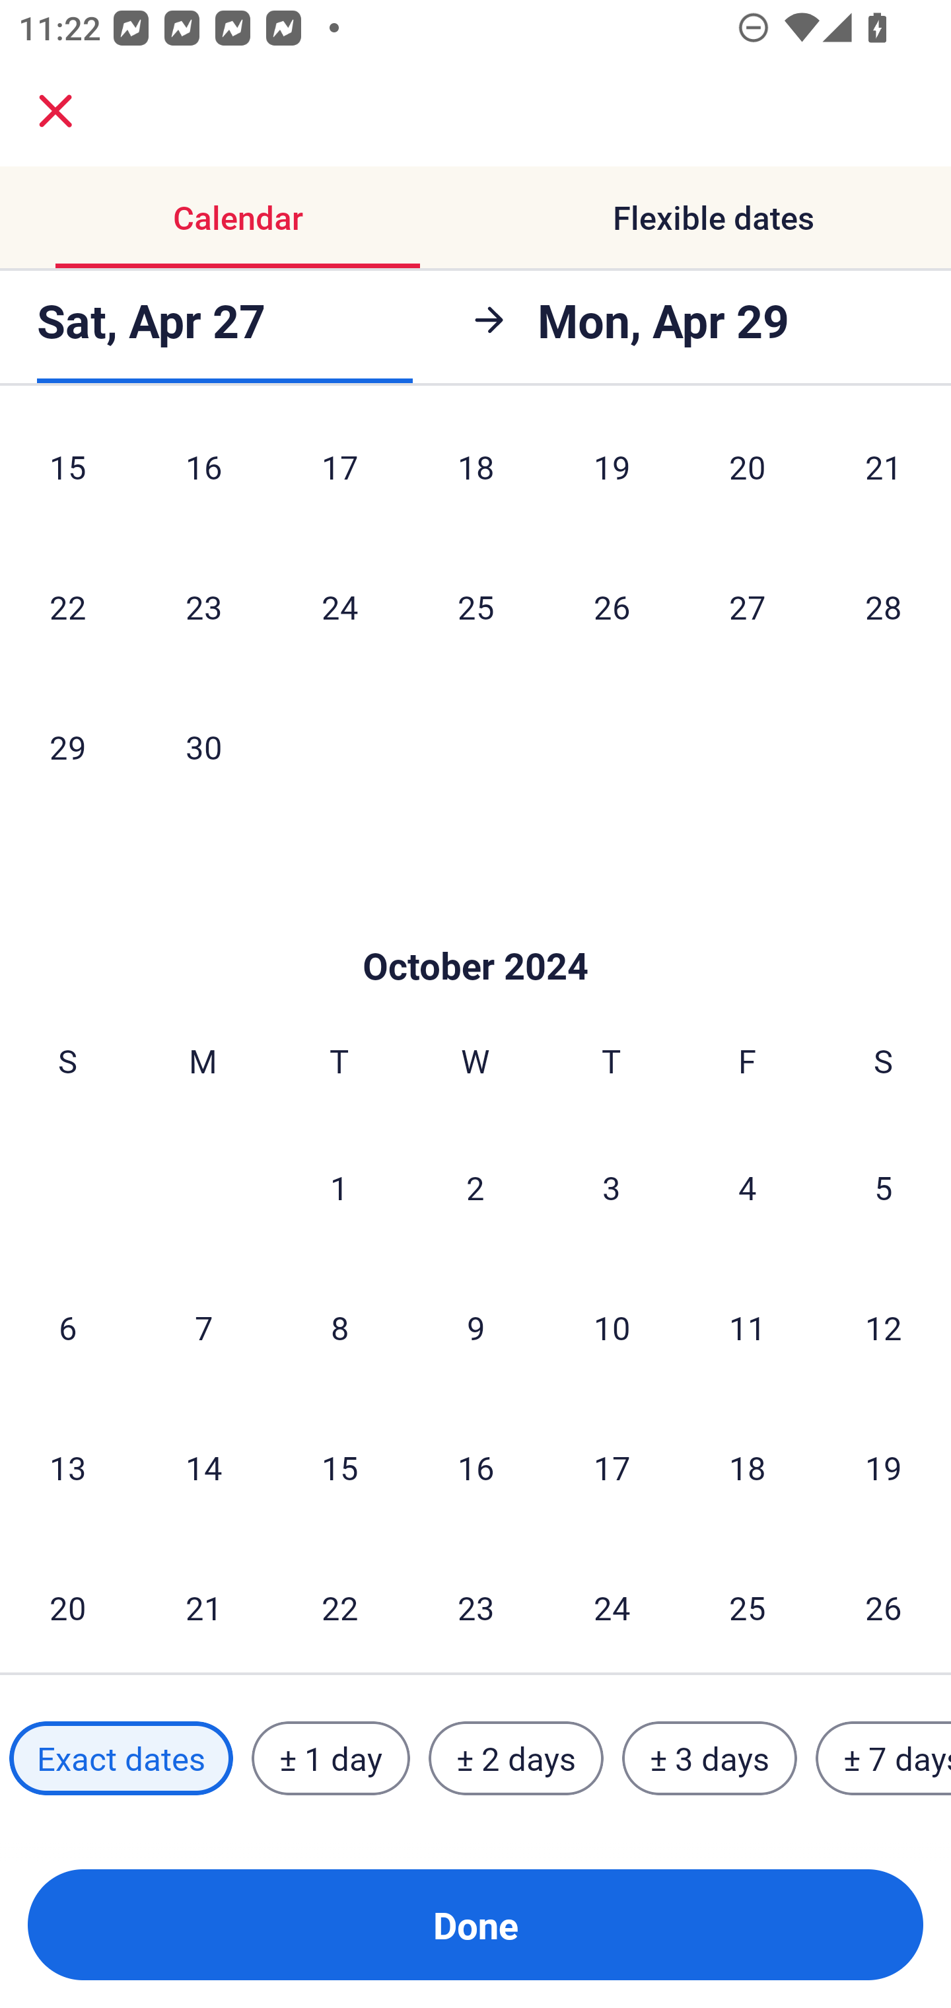  I want to click on 21 Monday, October 21, 2024, so click(203, 1606).